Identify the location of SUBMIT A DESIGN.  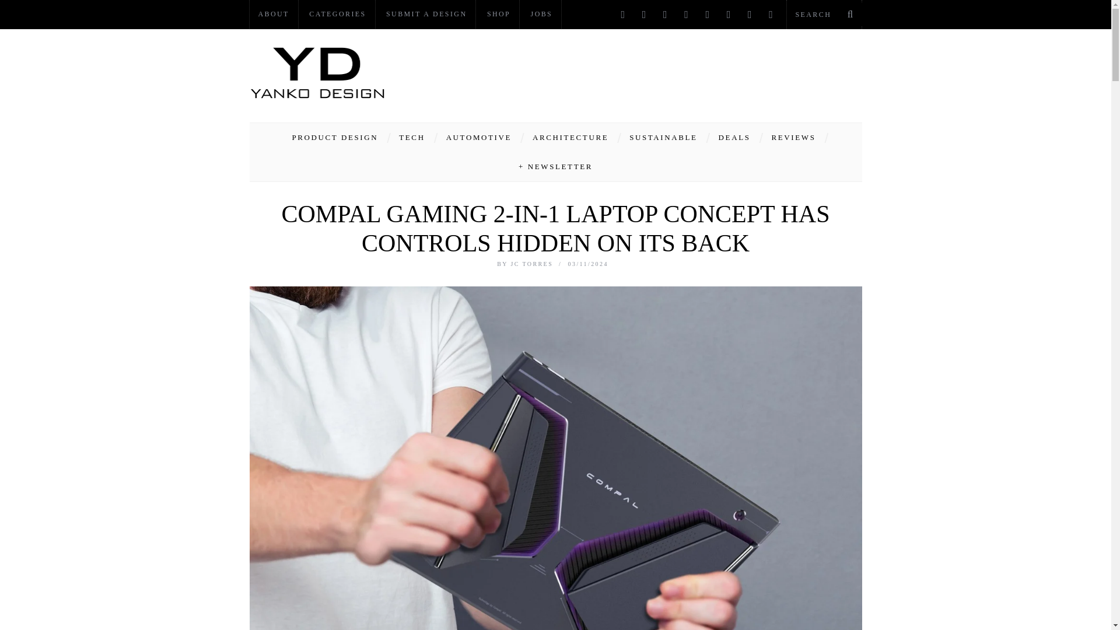
(426, 14).